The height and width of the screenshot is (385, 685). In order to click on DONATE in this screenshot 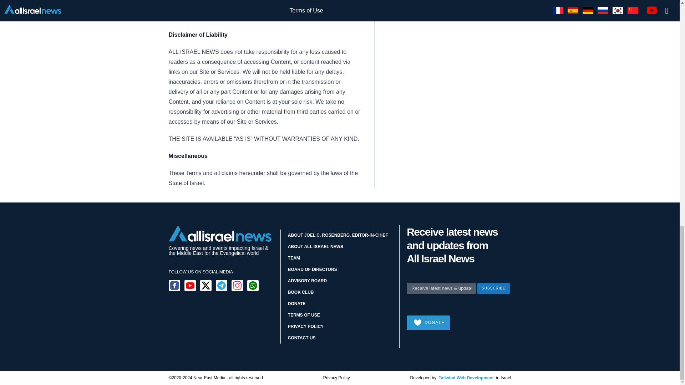, I will do `click(296, 303)`.